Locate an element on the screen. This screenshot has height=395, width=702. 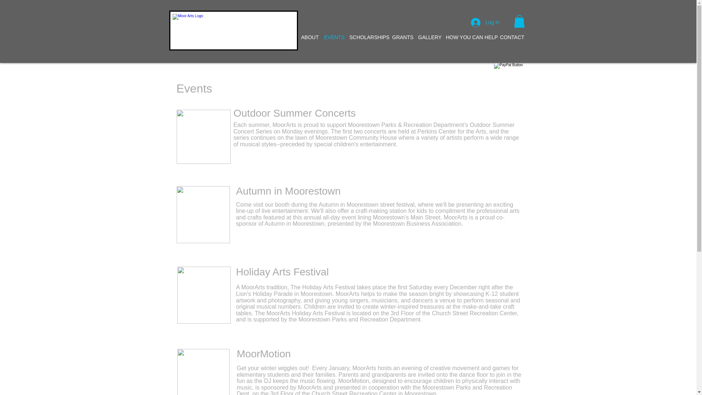
SCHOLARSHIPS is located at coordinates (367, 37).